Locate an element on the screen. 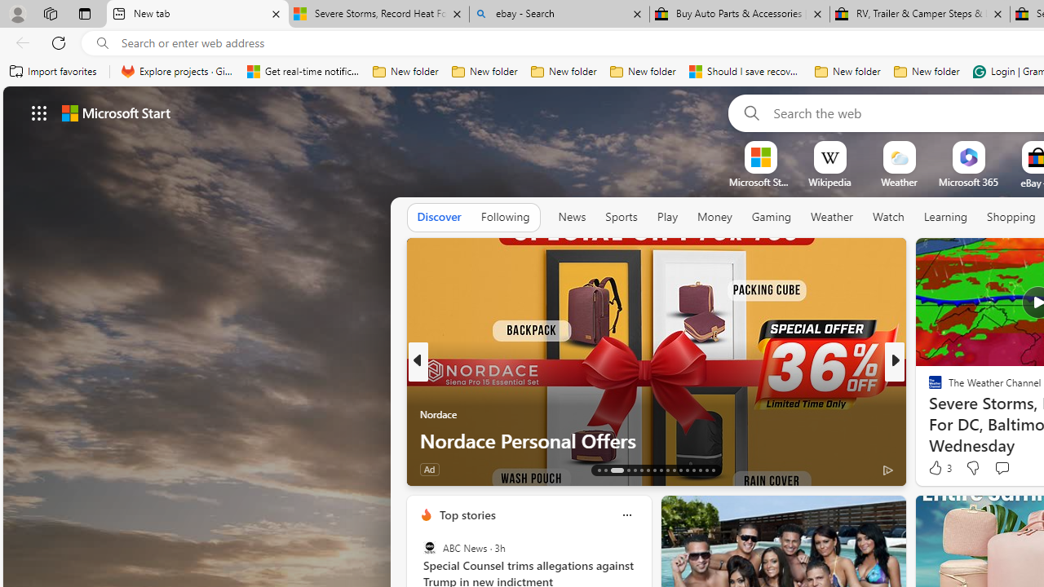  AutomationID: tab-23 is located at coordinates (674, 470).